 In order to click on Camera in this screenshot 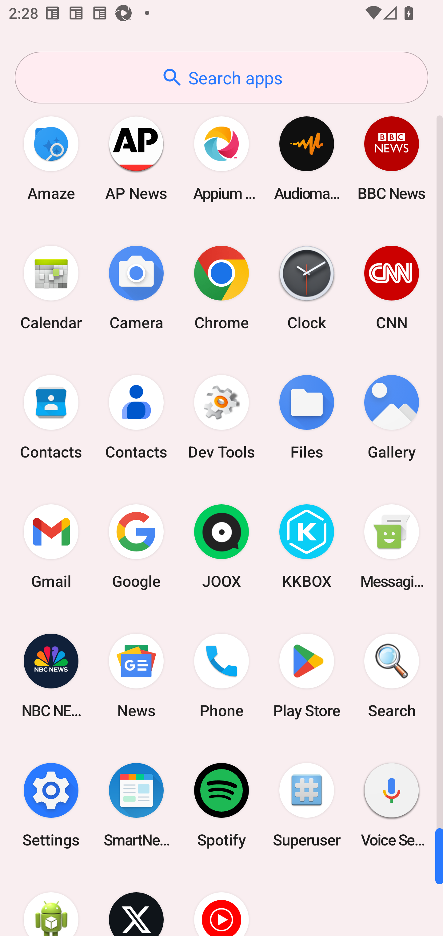, I will do `click(136, 288)`.